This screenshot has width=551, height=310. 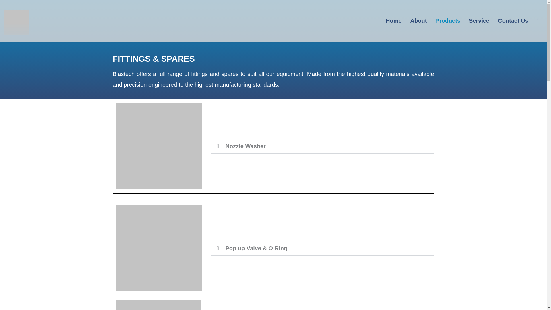 What do you see at coordinates (448, 21) in the screenshot?
I see `Products` at bounding box center [448, 21].